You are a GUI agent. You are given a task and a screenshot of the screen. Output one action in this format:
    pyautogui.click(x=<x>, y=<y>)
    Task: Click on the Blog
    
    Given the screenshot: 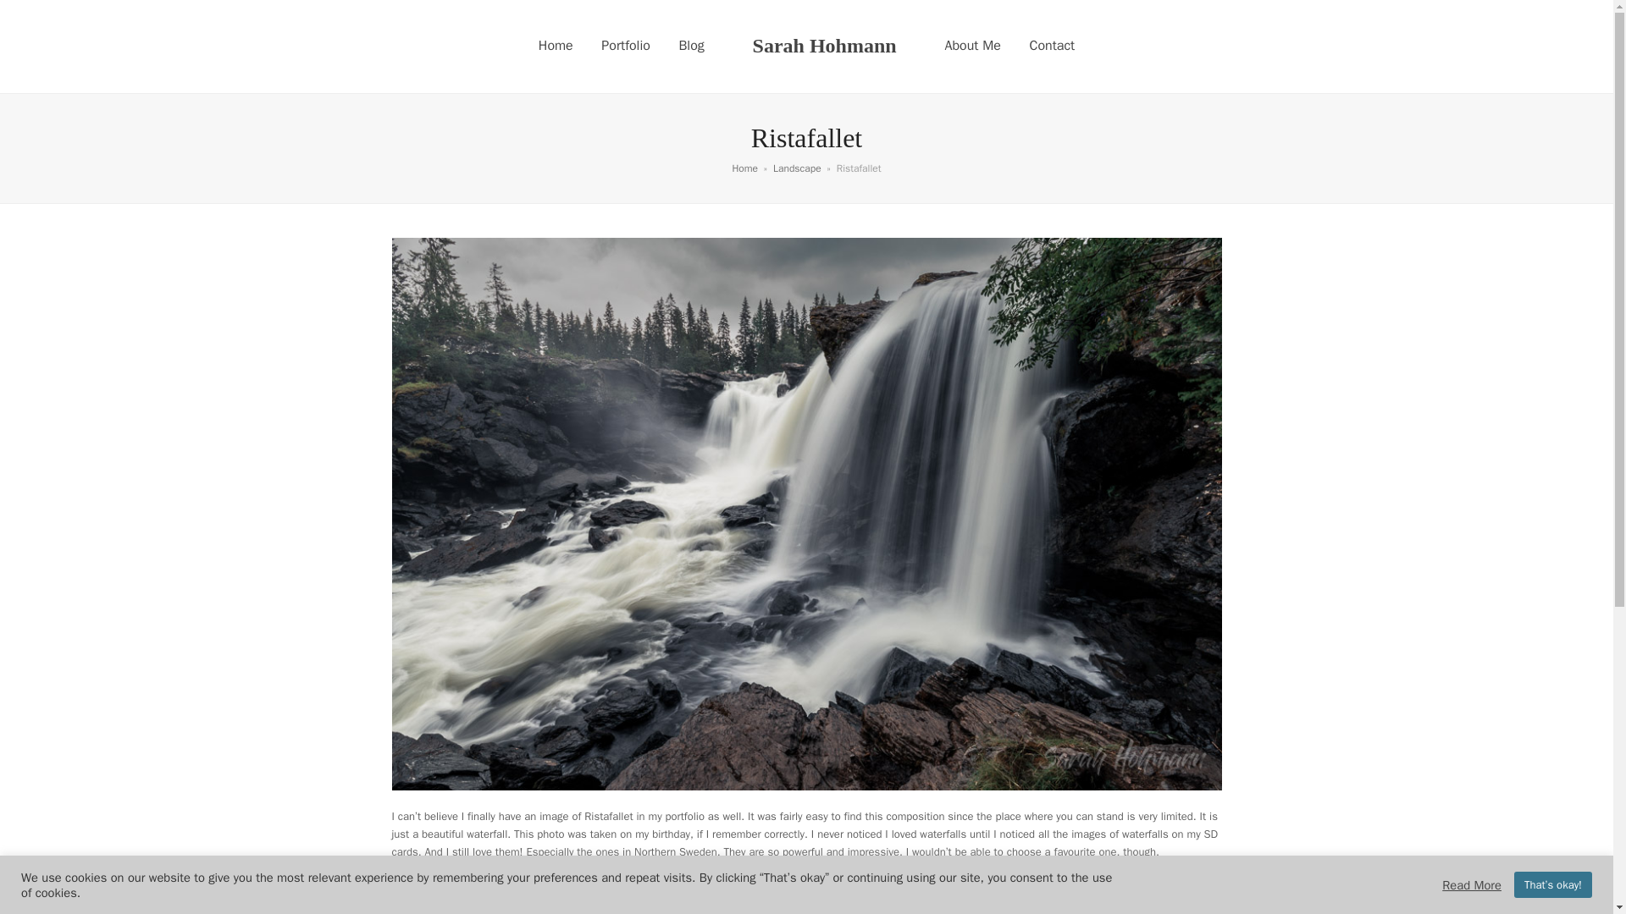 What is the action you would take?
    pyautogui.click(x=691, y=46)
    